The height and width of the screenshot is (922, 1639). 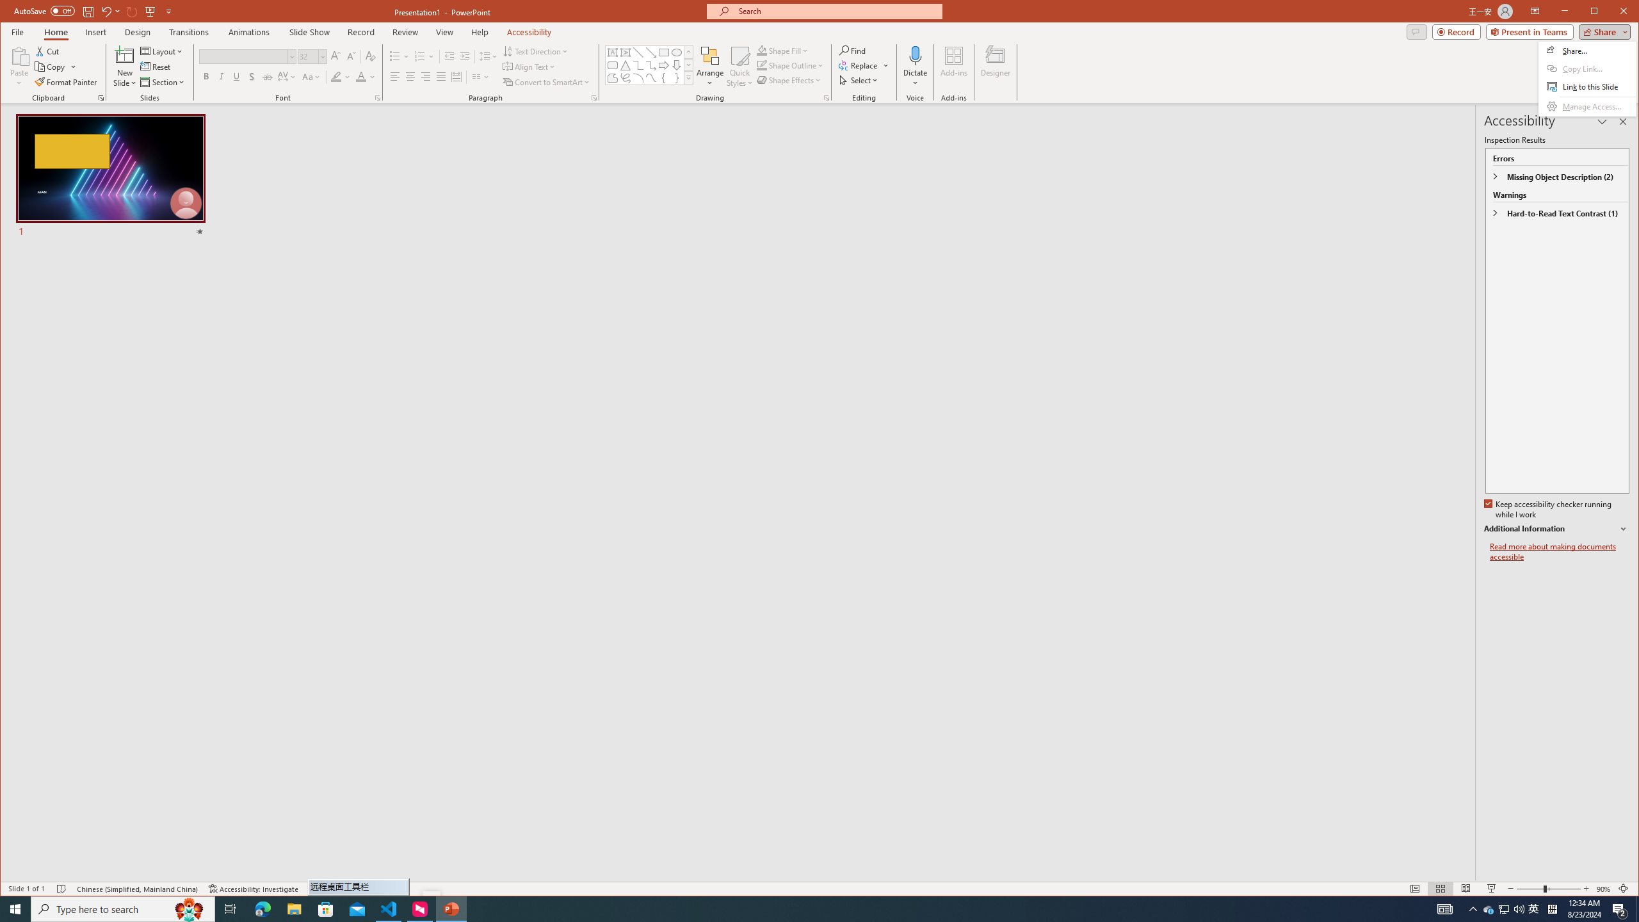 What do you see at coordinates (626, 78) in the screenshot?
I see `Freeform: Scribble` at bounding box center [626, 78].